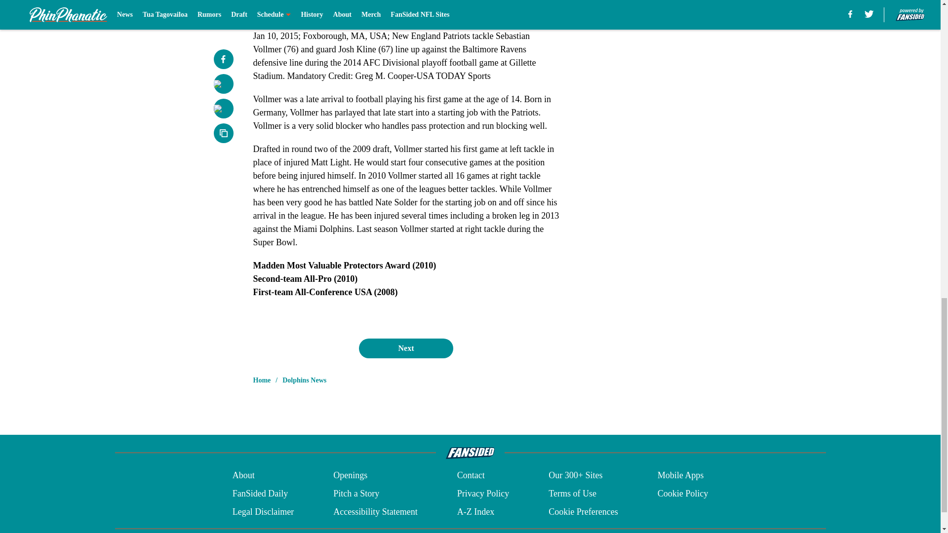 The image size is (948, 533). I want to click on Legal Disclaimer, so click(263, 511).